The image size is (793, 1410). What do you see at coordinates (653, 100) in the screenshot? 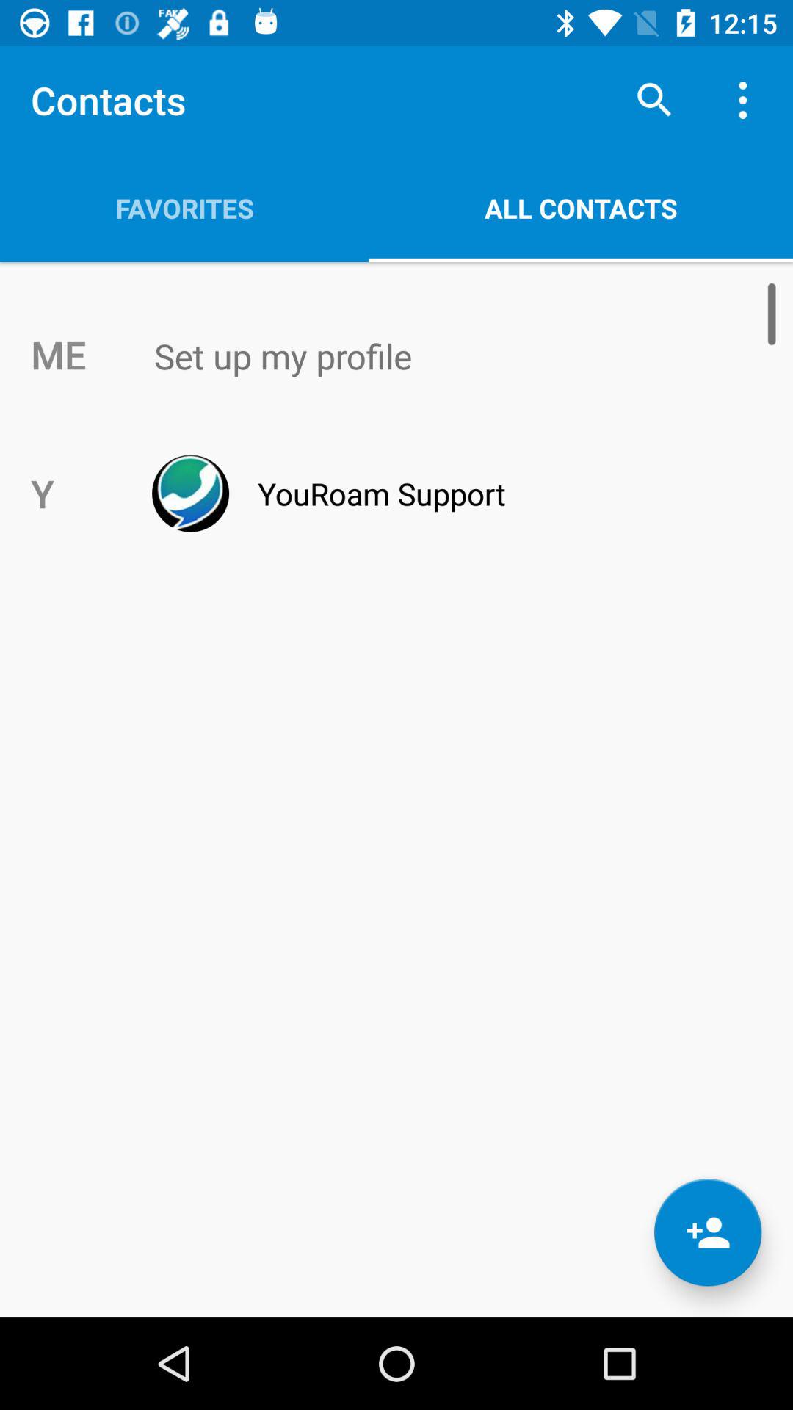
I see `tap the app above all contacts app` at bounding box center [653, 100].